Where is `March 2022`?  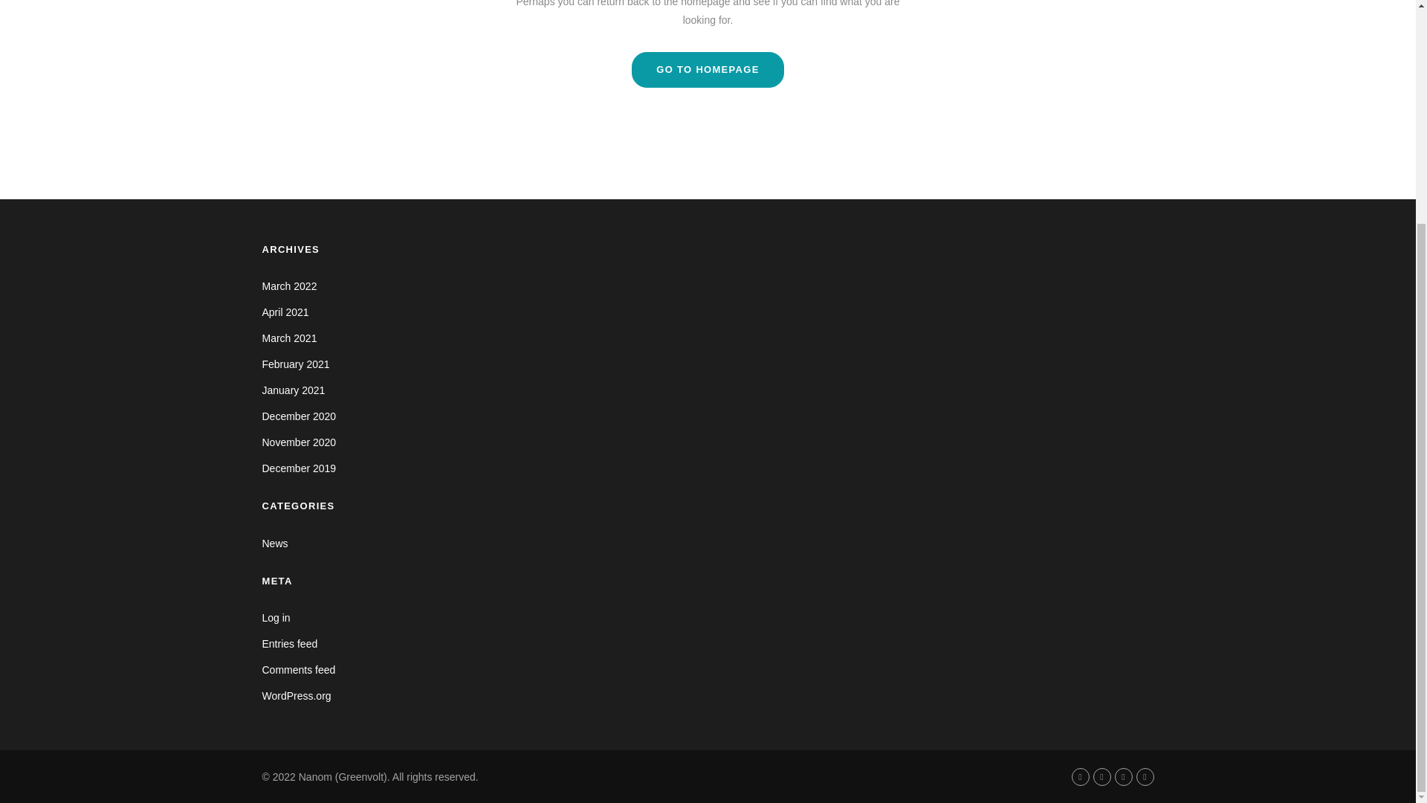
March 2022 is located at coordinates (288, 286).